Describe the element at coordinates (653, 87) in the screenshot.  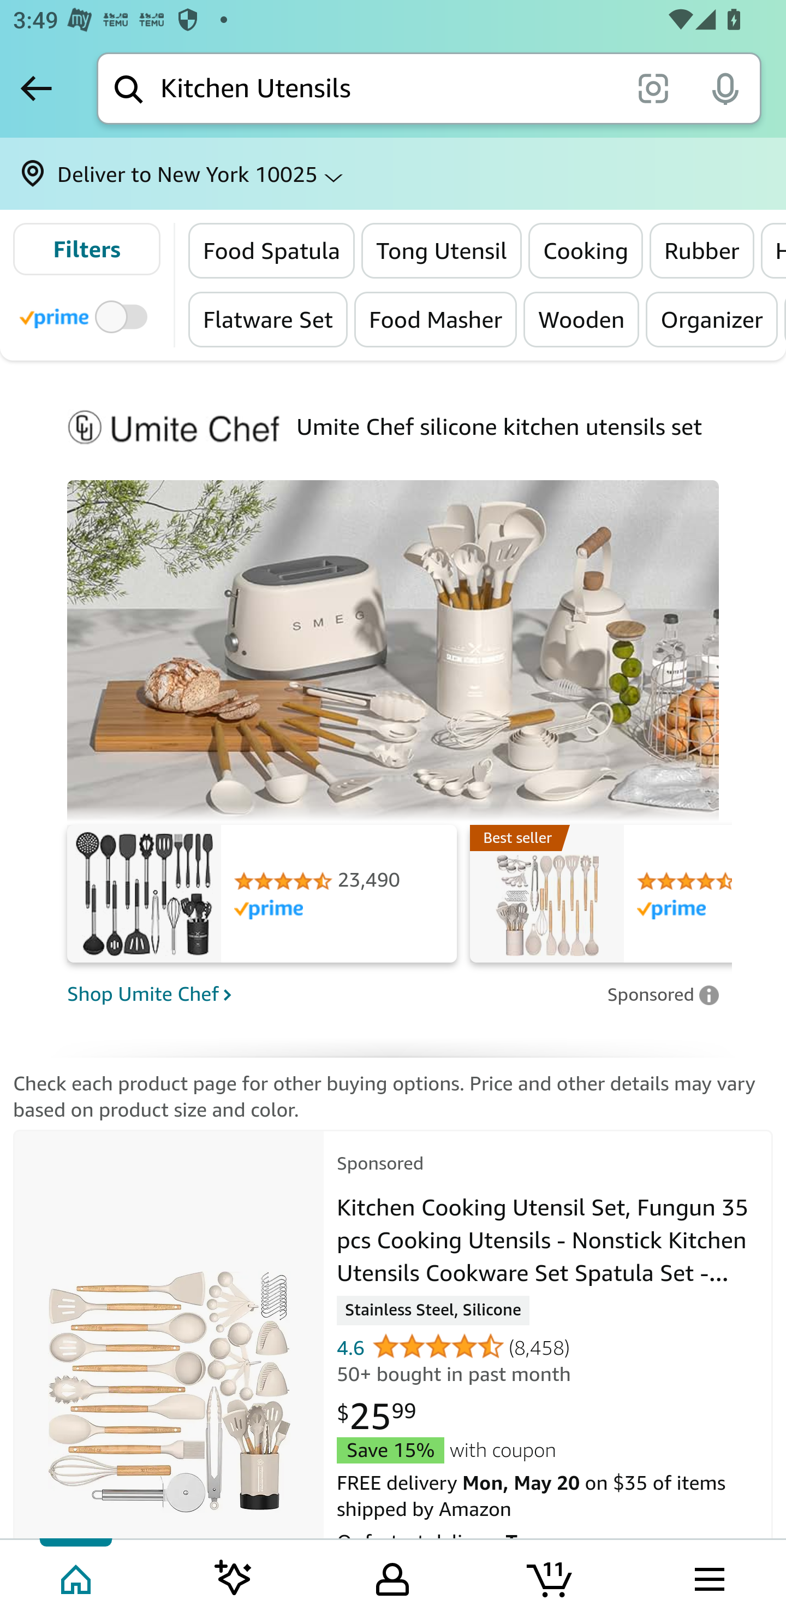
I see `scan it` at that location.